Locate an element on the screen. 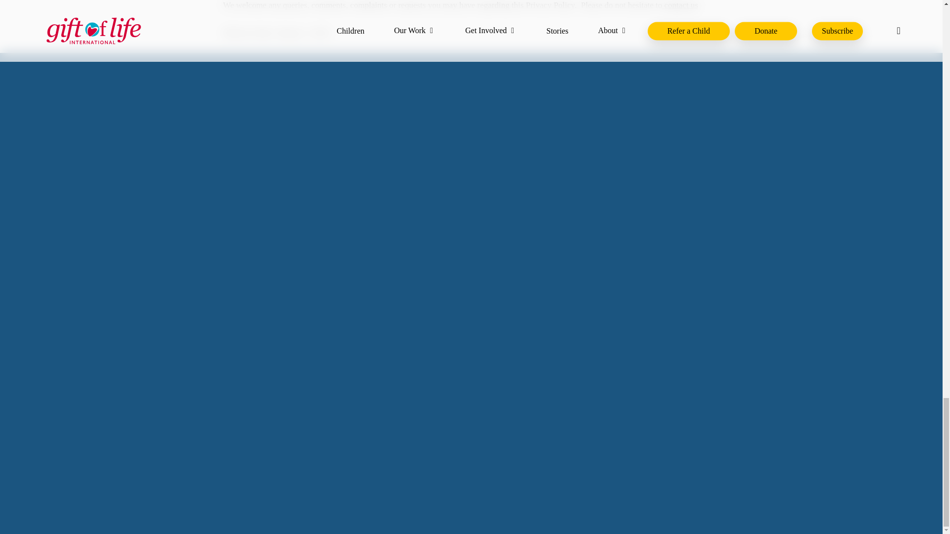  contact us is located at coordinates (680, 5).